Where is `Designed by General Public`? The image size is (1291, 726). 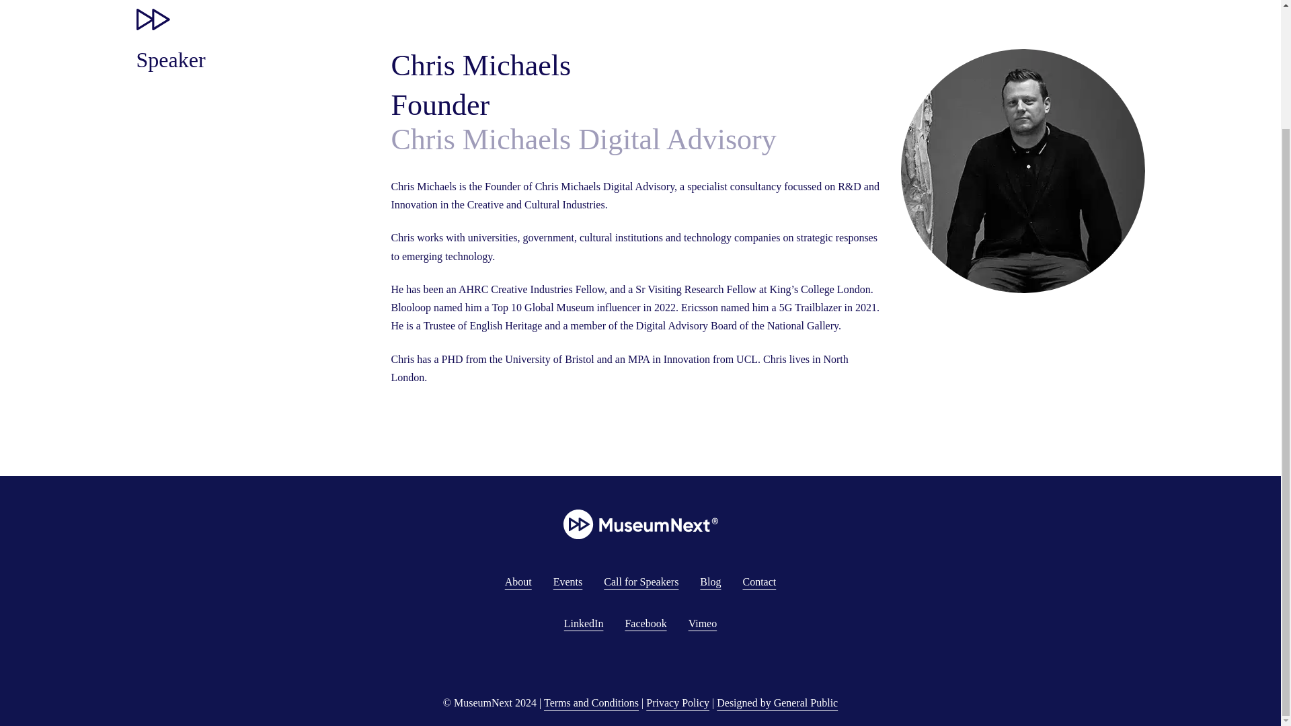
Designed by General Public is located at coordinates (777, 702).